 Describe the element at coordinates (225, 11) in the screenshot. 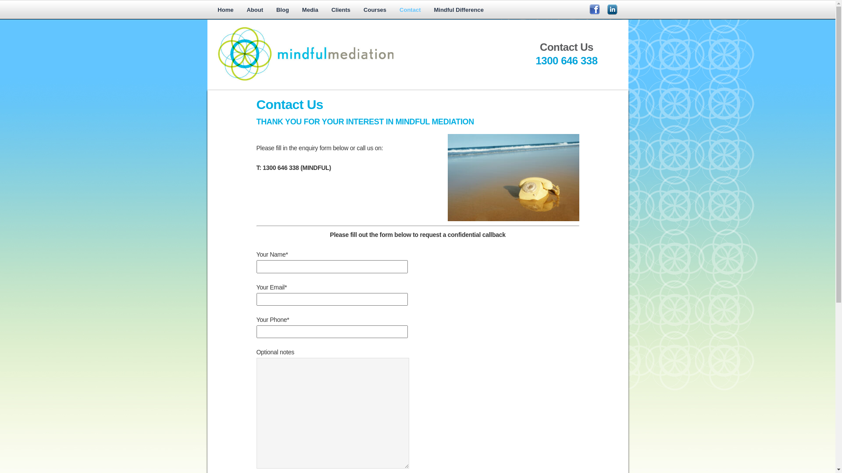

I see `Home` at that location.